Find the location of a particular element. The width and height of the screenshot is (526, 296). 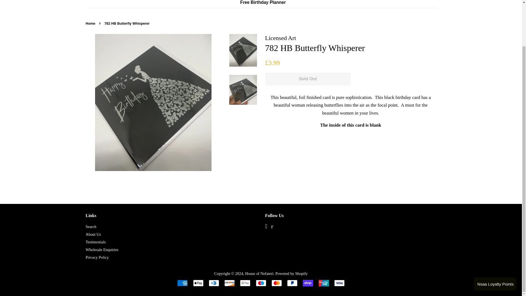

Back to the frontpage is located at coordinates (91, 23).